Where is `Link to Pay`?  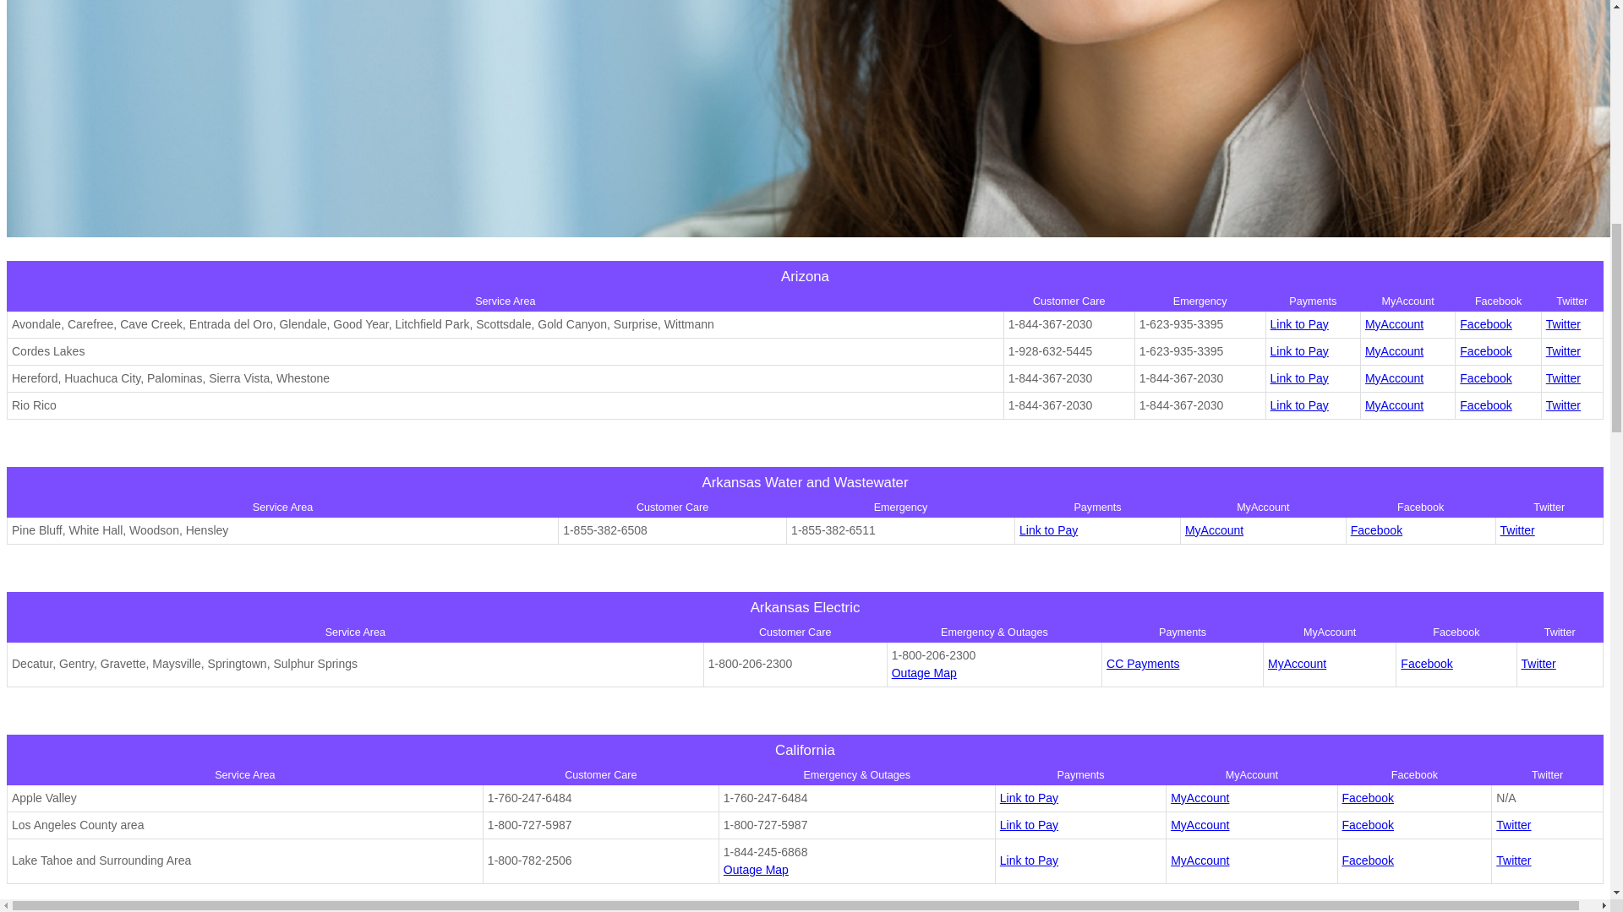
Link to Pay is located at coordinates (1028, 797).